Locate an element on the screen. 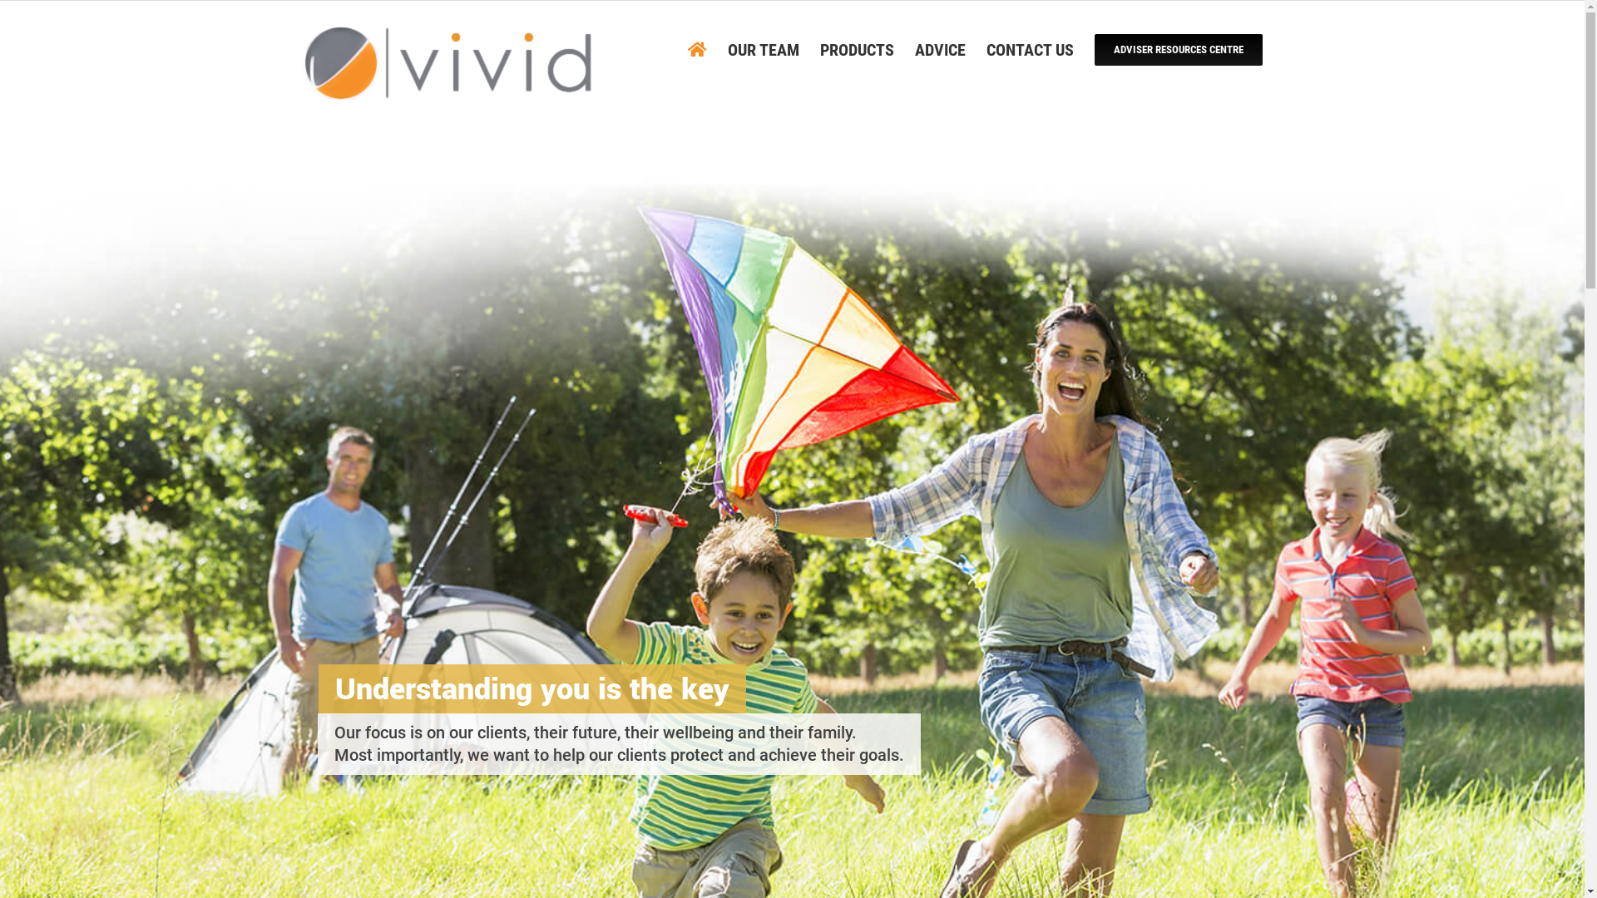 This screenshot has width=1597, height=898. OUR TEAM is located at coordinates (763, 50).